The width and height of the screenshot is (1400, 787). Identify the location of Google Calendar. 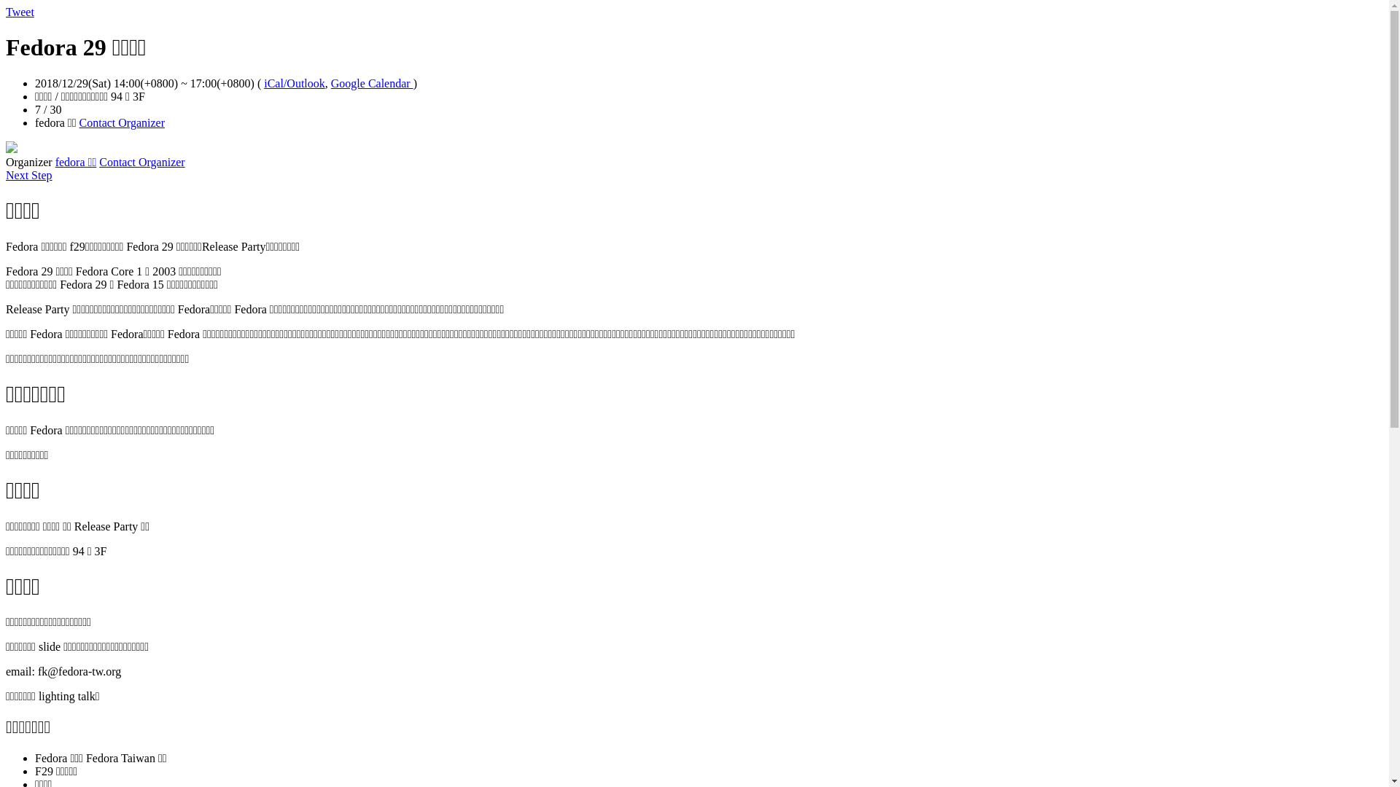
(372, 83).